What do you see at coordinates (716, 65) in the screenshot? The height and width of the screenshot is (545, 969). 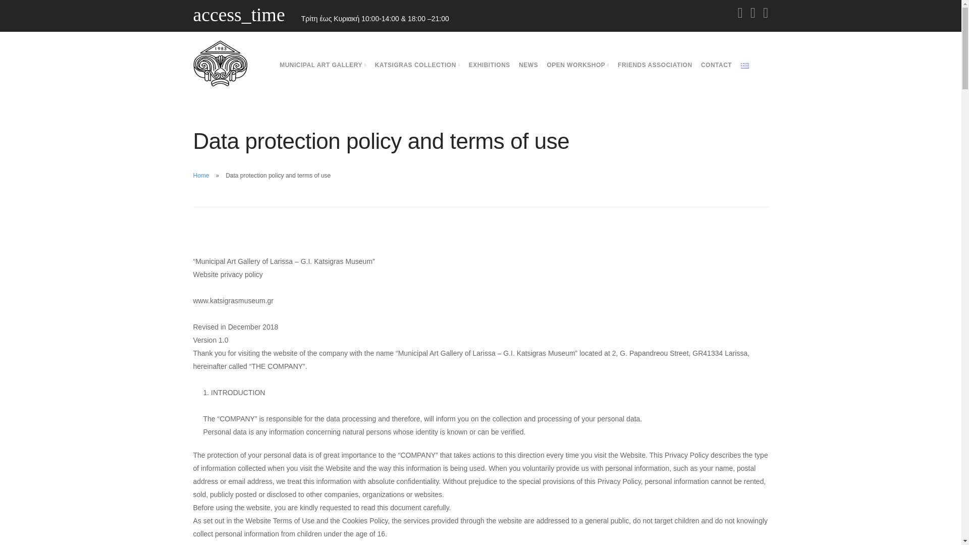 I see `CONTACT` at bounding box center [716, 65].